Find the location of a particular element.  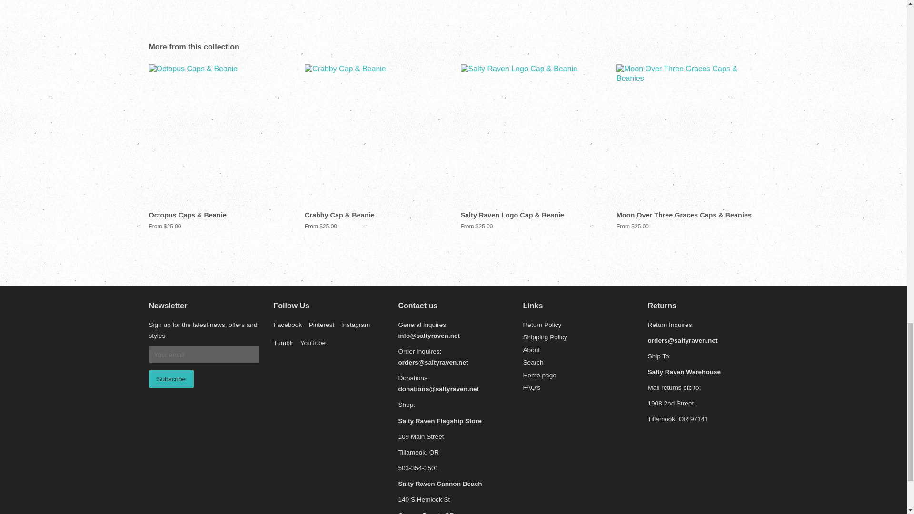

Salty Raven on Facebook is located at coordinates (288, 325).